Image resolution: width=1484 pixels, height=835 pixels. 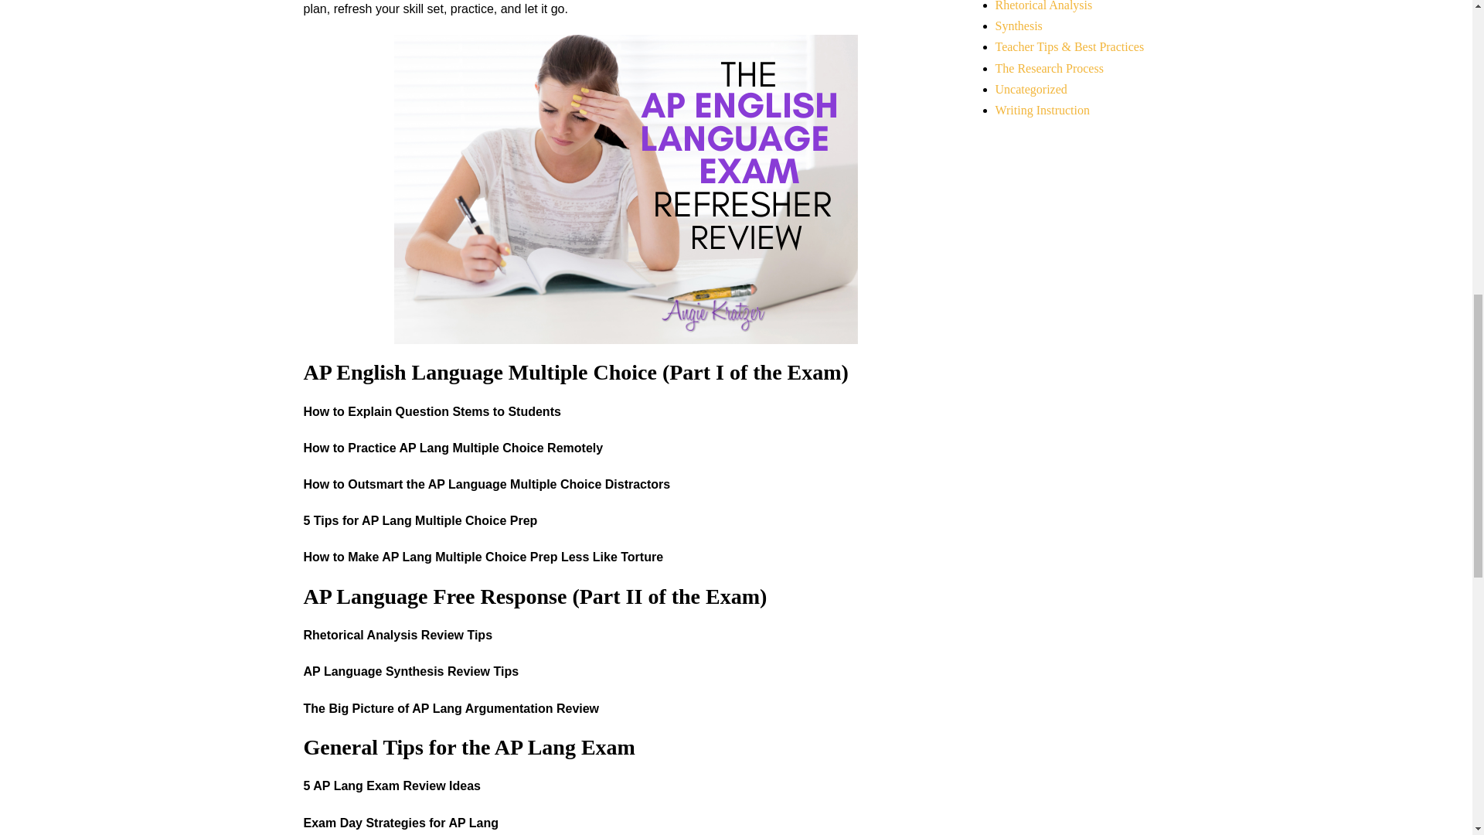 I want to click on How to Practice AP Lang Multiple Choice Remotely, so click(x=452, y=448).